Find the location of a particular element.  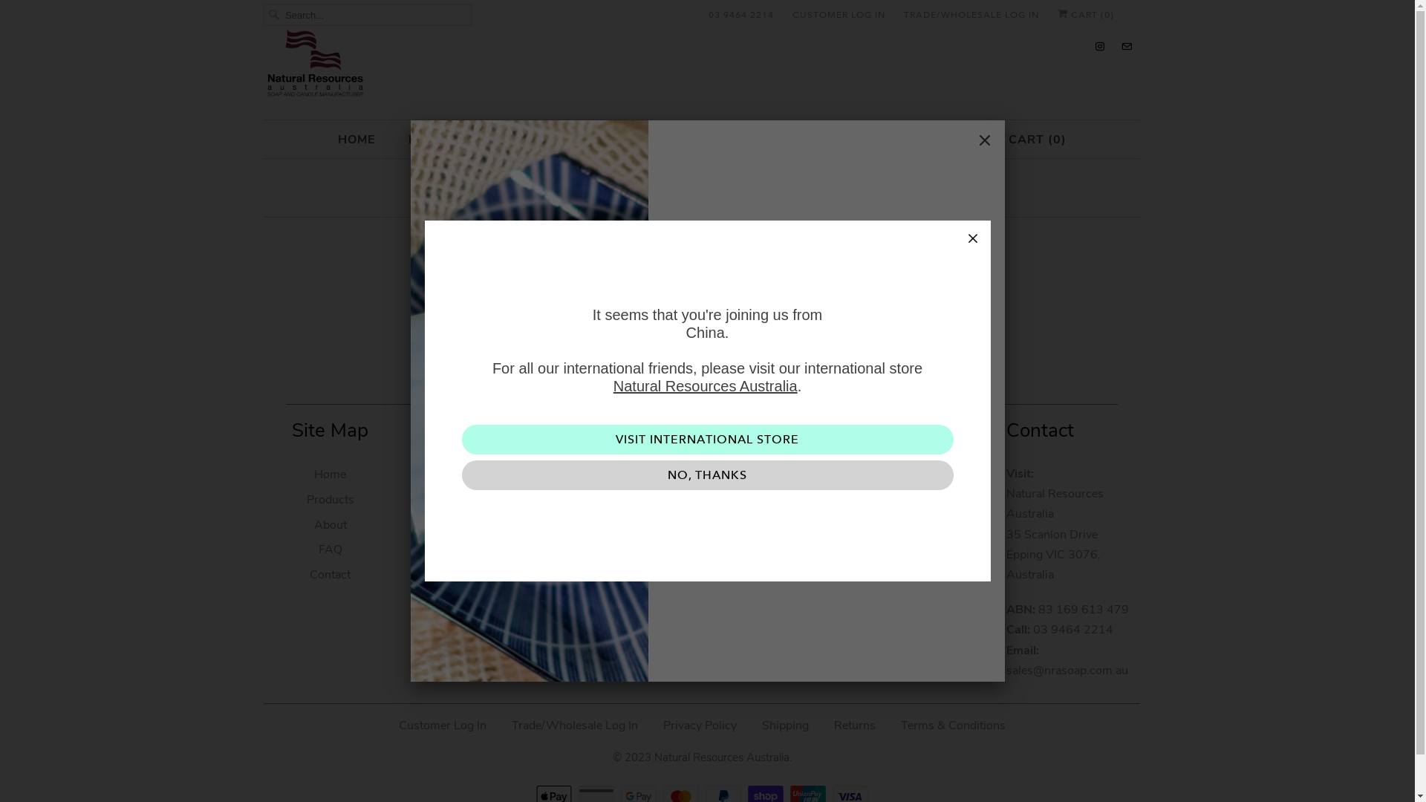

Shipping is located at coordinates (786, 726).